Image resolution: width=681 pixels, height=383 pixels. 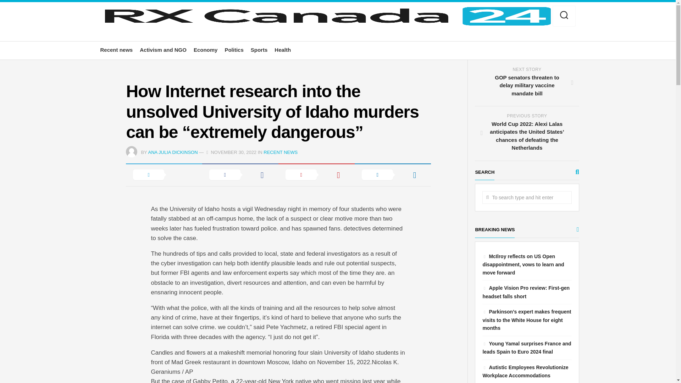 I want to click on Activism and NGO, so click(x=163, y=50).